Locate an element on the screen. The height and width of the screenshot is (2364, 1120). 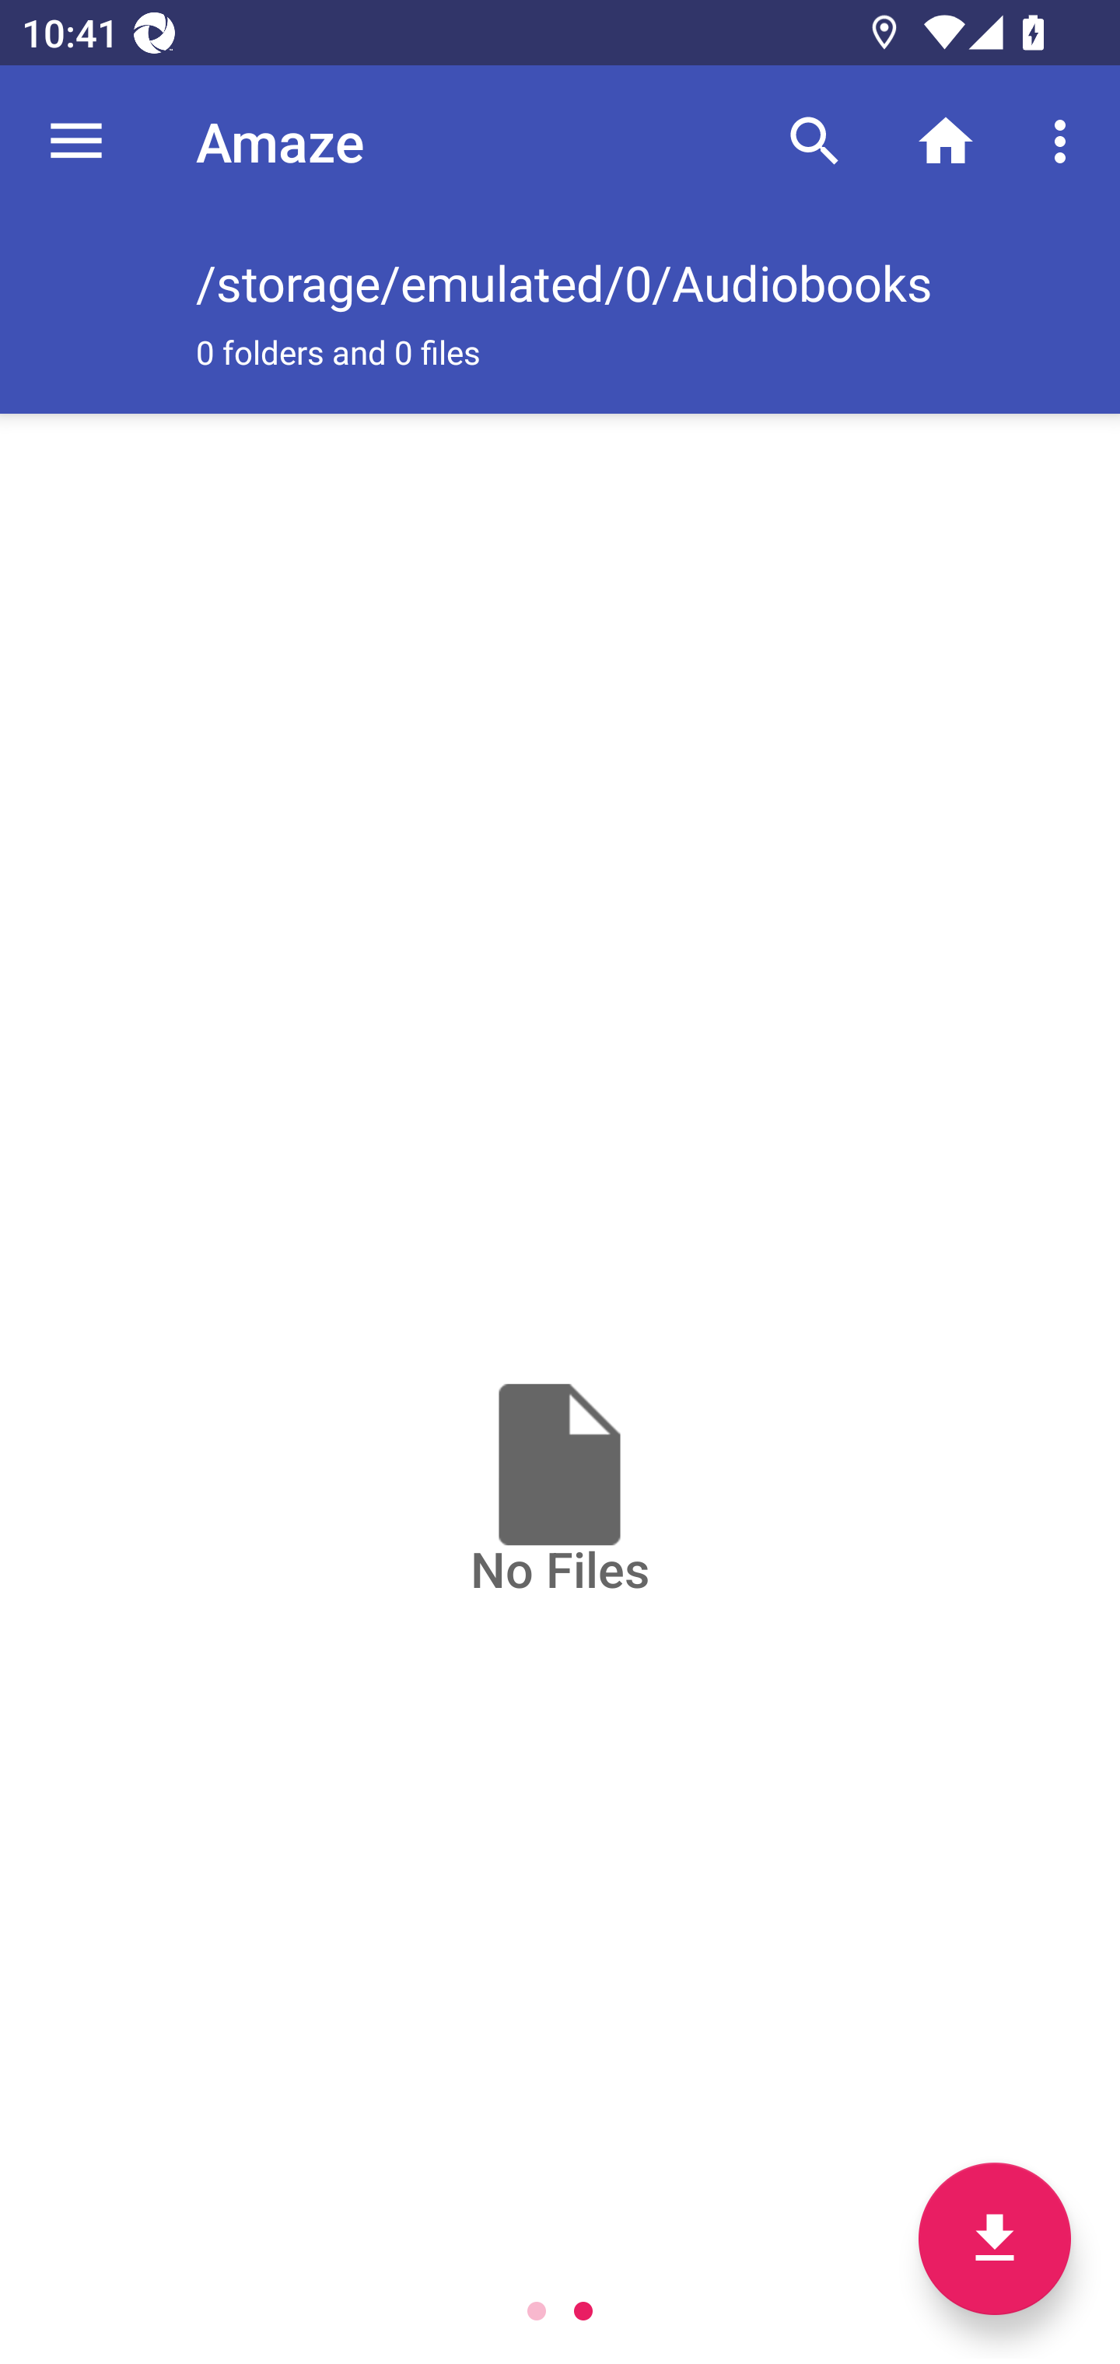
More options is located at coordinates (1066, 142).